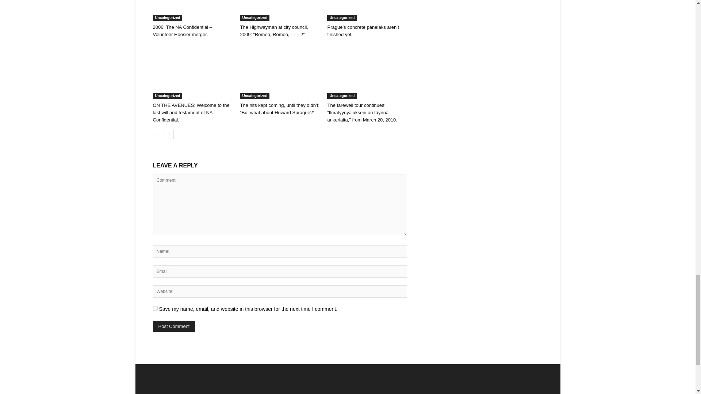 This screenshot has width=701, height=394. I want to click on yes, so click(155, 309).